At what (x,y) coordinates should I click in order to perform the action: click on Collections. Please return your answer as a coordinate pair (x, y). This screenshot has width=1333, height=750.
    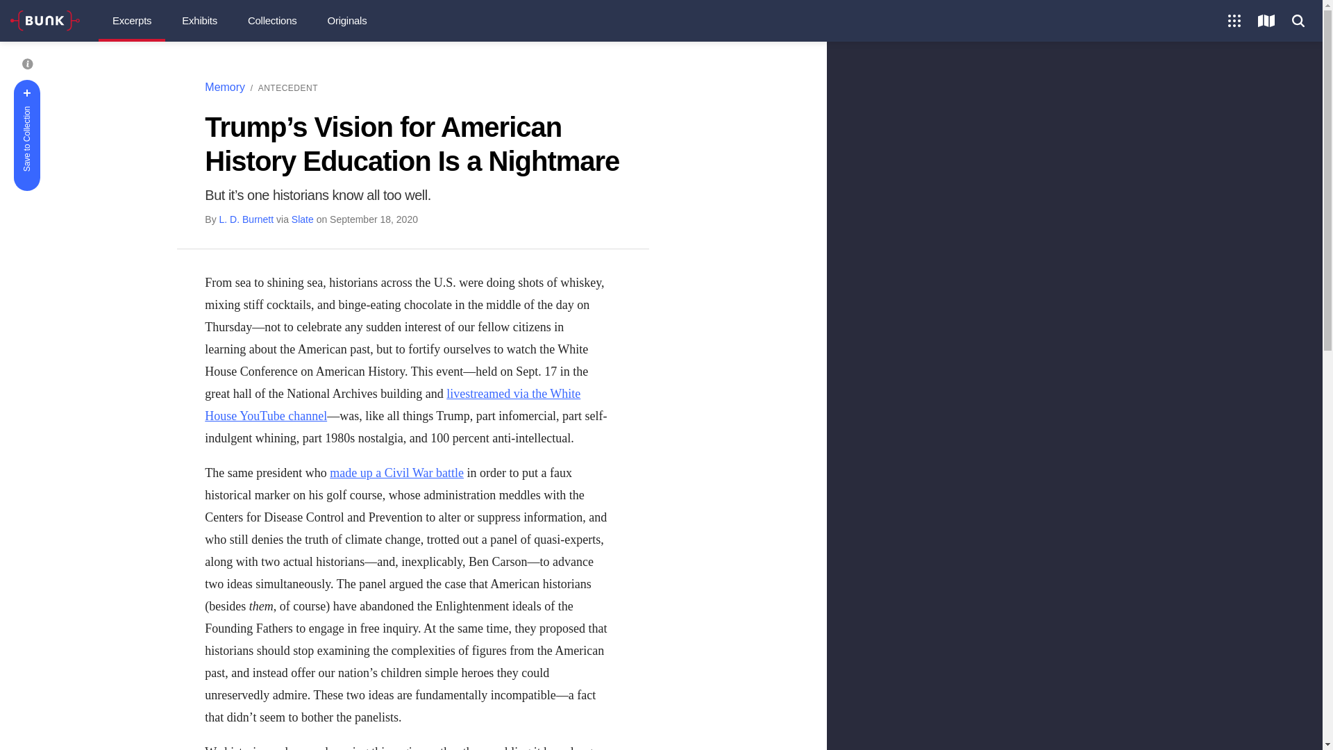
    Looking at the image, I should click on (272, 21).